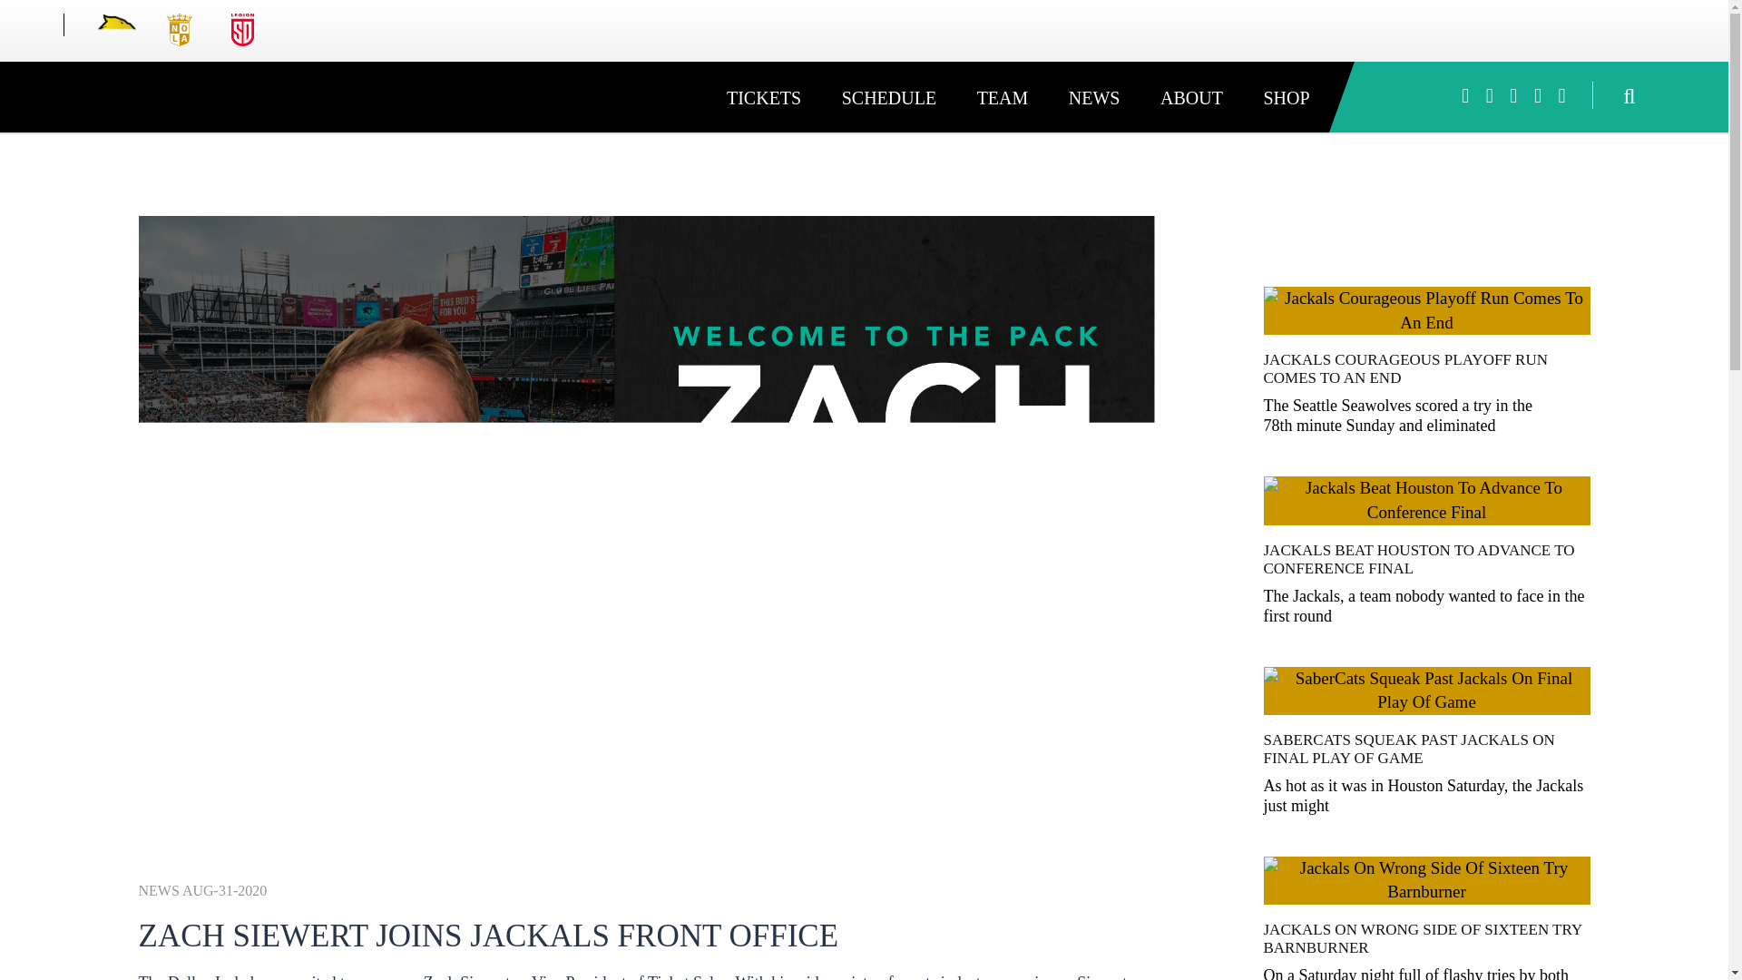 Image resolution: width=1742 pixels, height=980 pixels. Describe the element at coordinates (1003, 98) in the screenshot. I see `TEAM` at that location.